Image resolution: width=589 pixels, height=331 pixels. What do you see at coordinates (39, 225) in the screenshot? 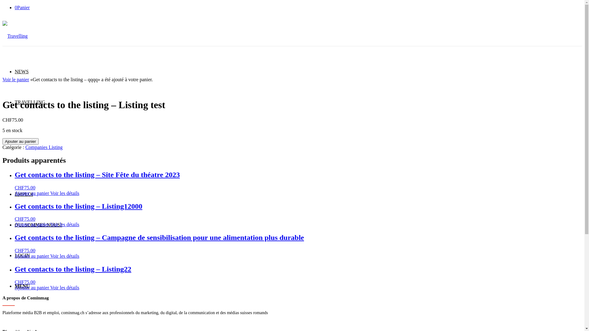
I see `QUI SOMMES NOUS?` at bounding box center [39, 225].